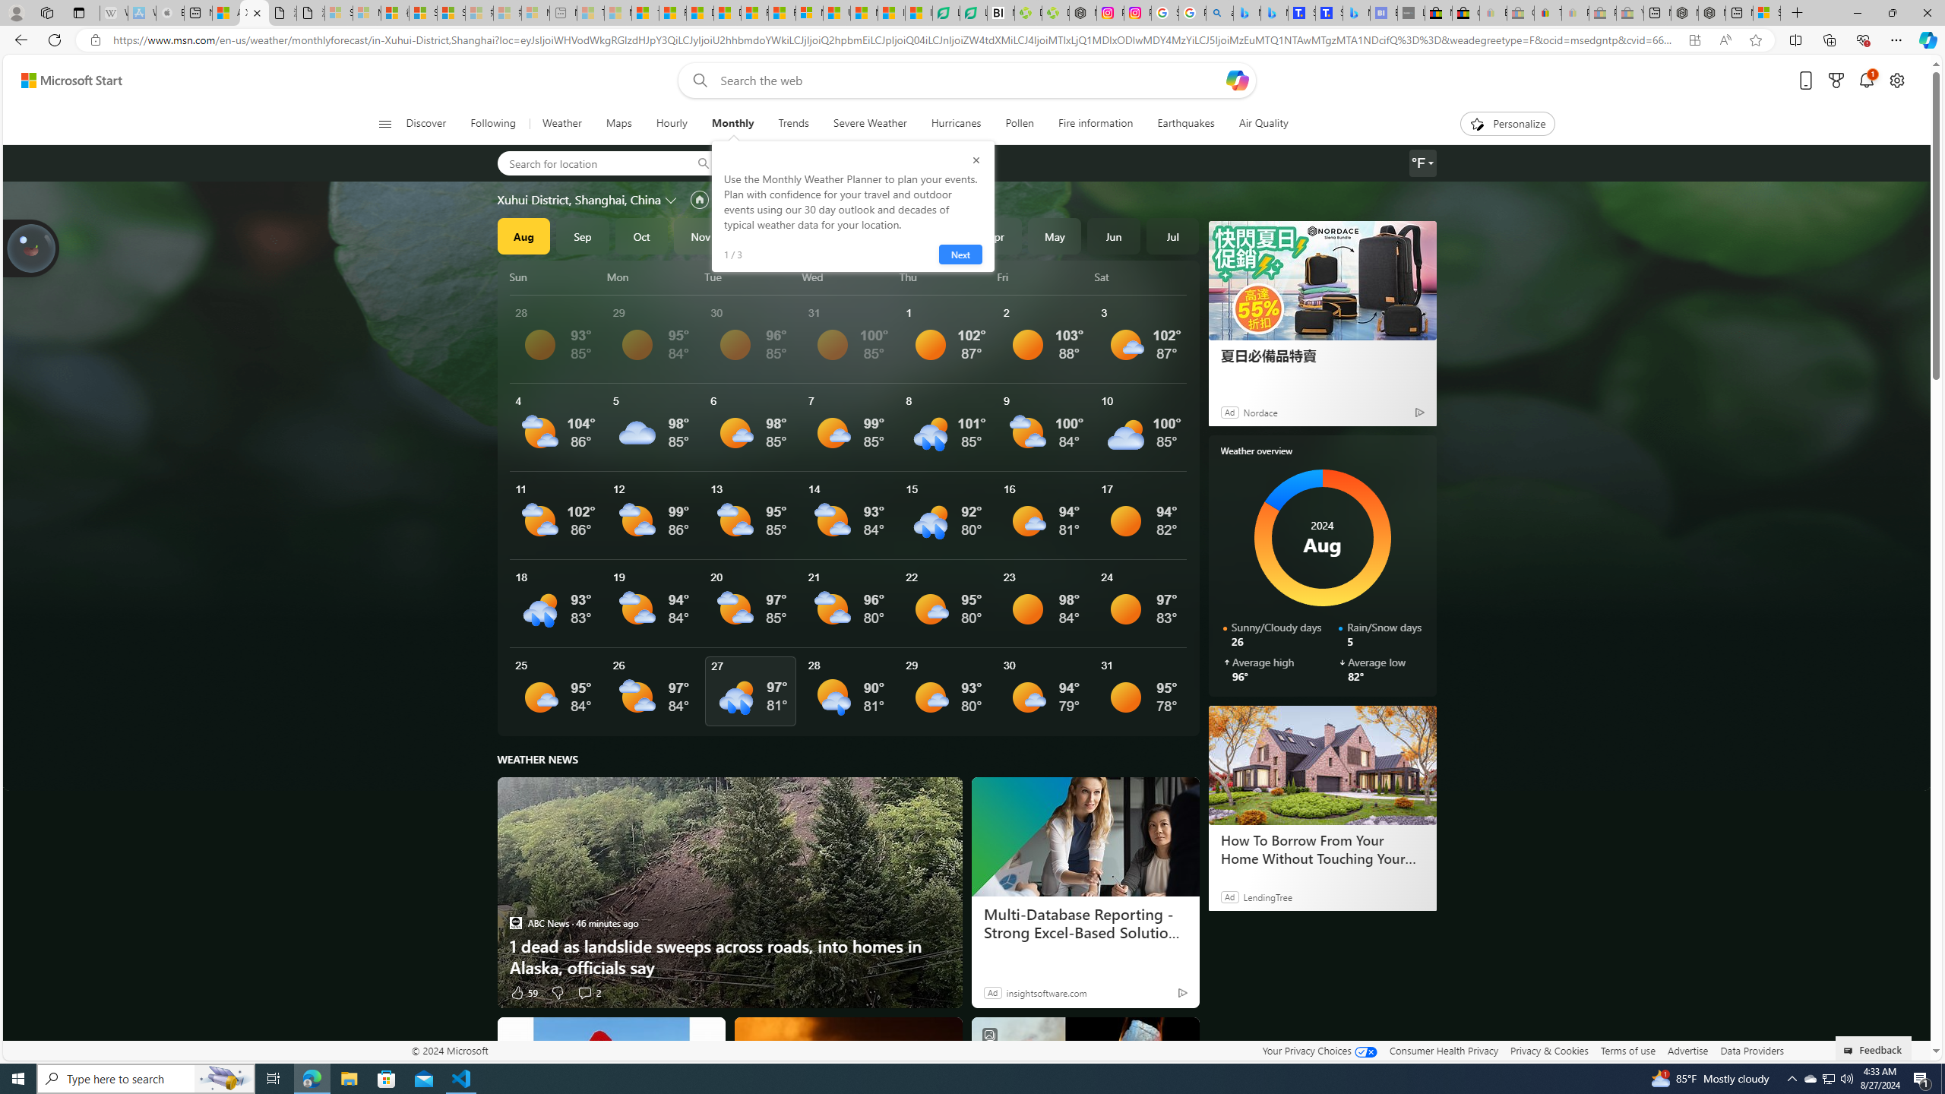  I want to click on Aug, so click(523, 236).